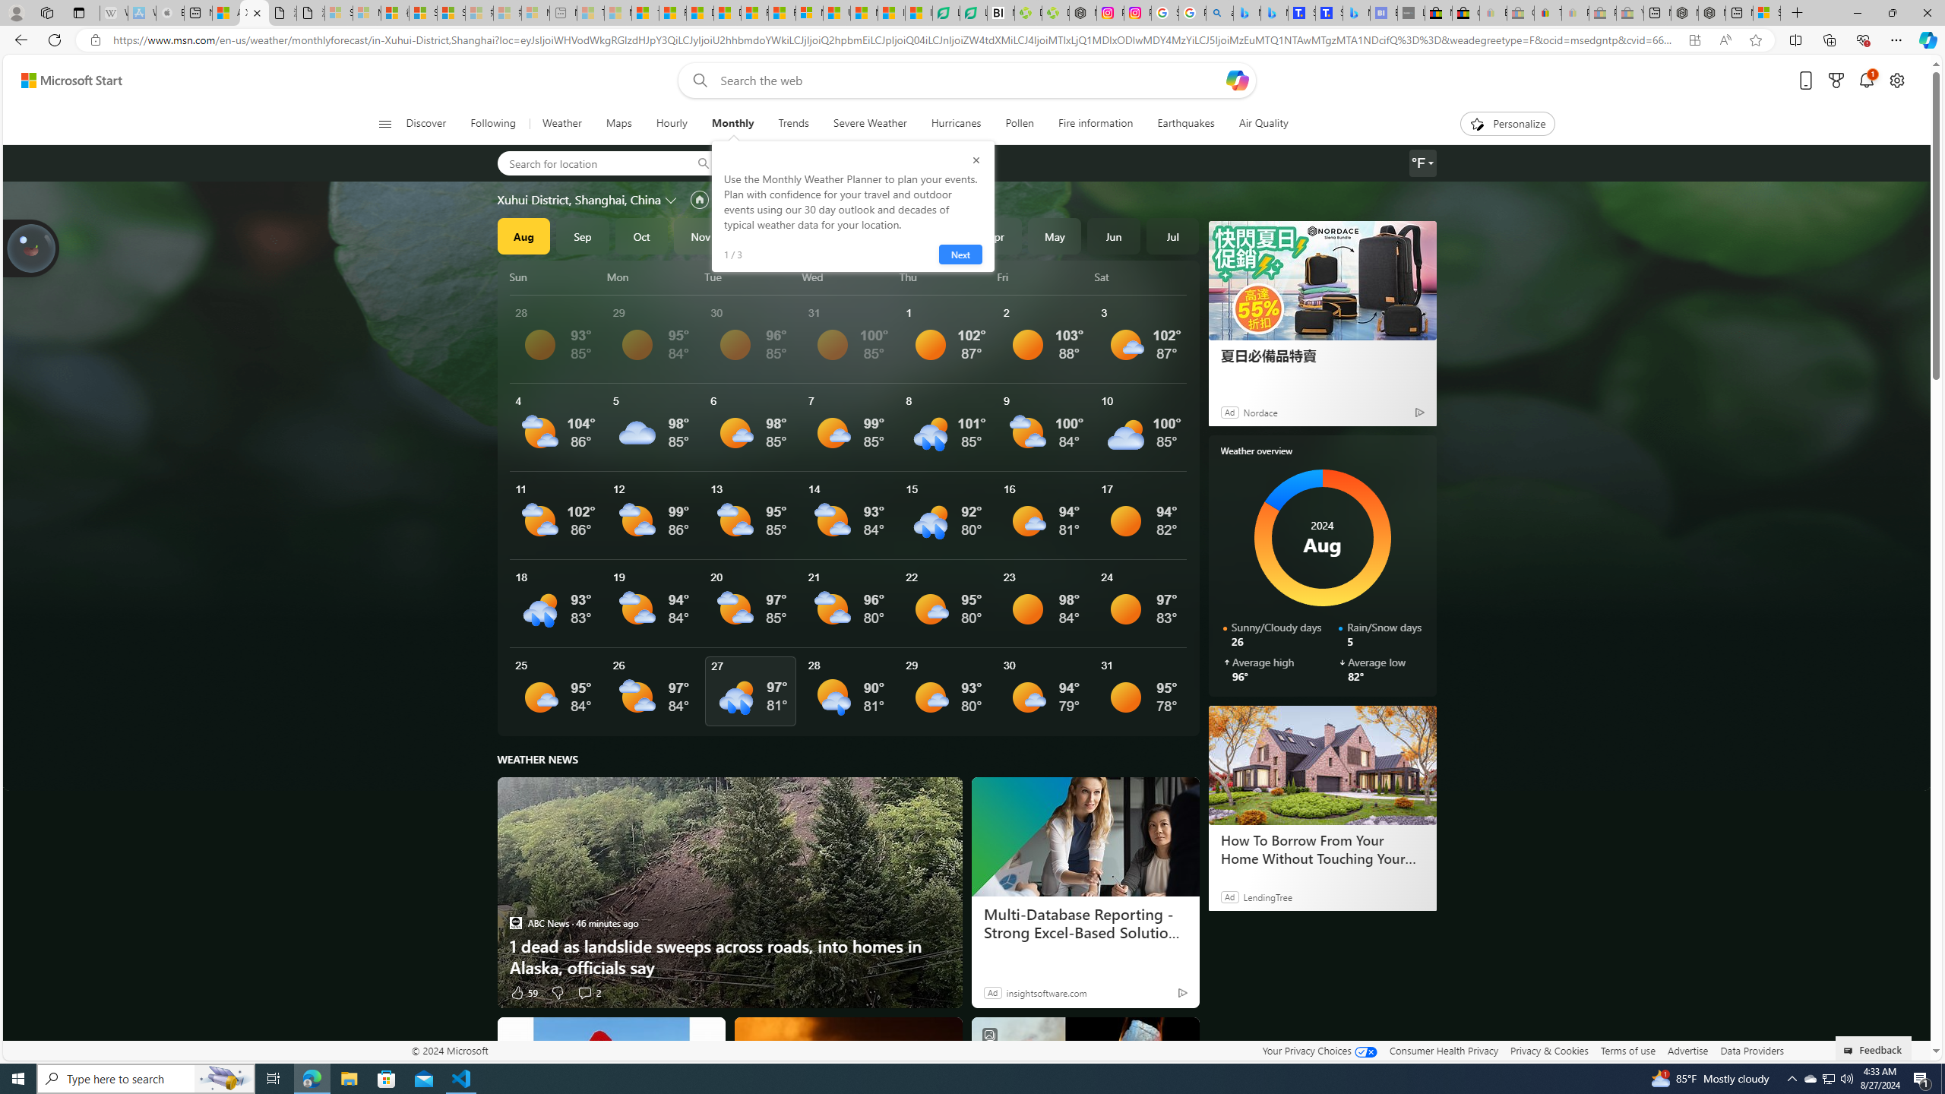  I want to click on Aug, so click(523, 236).